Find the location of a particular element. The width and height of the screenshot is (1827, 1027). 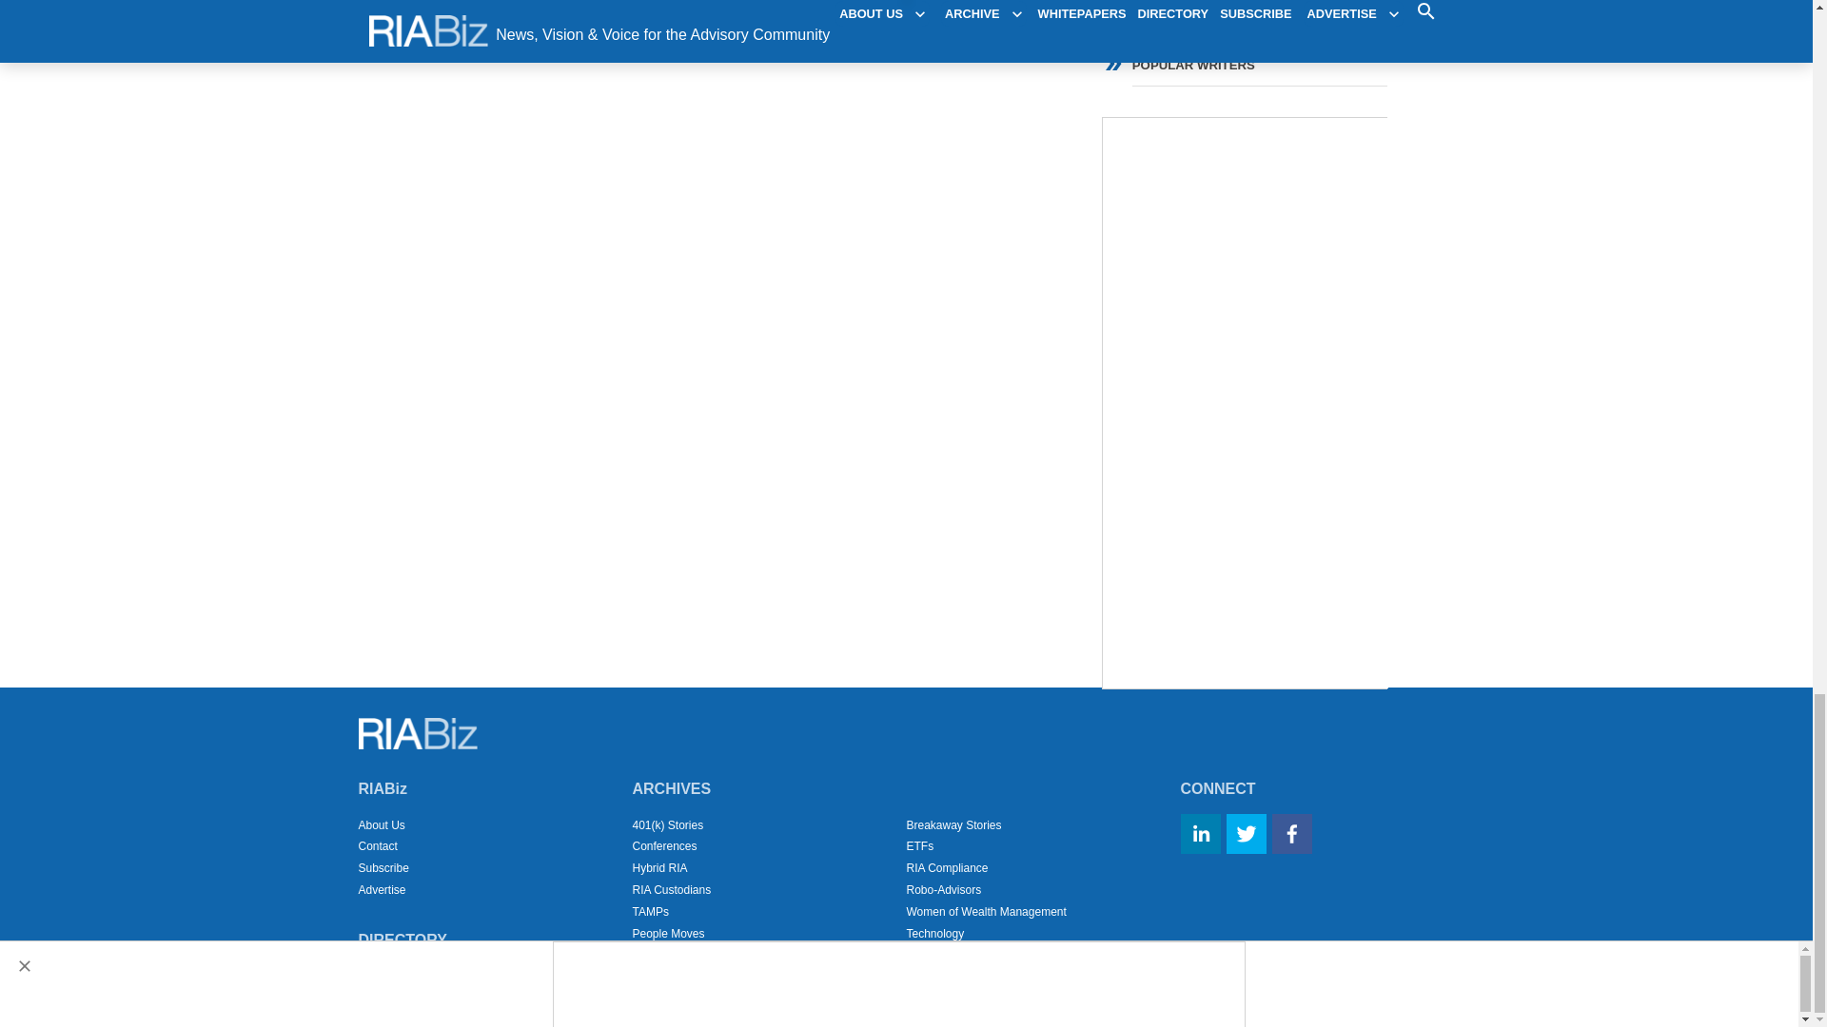

About Us is located at coordinates (381, 824).